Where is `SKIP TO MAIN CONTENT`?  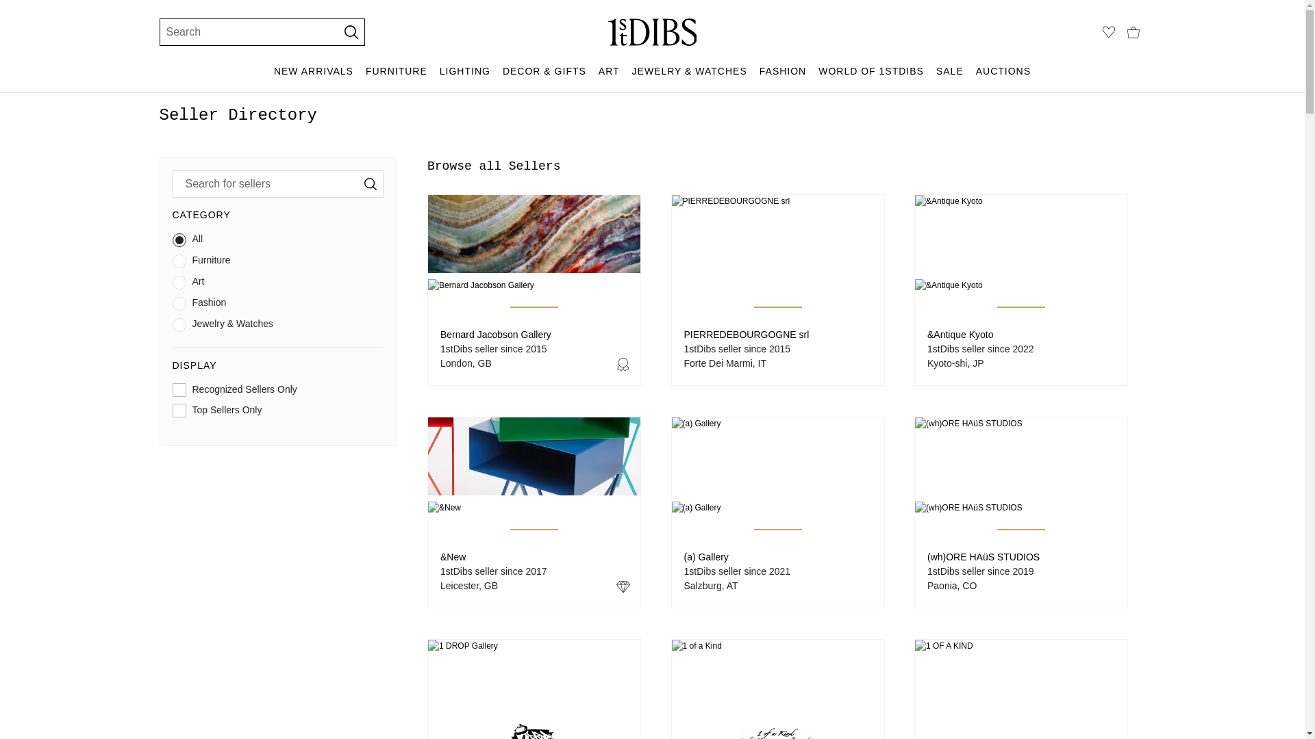
SKIP TO MAIN CONTENT is located at coordinates (5, 5).